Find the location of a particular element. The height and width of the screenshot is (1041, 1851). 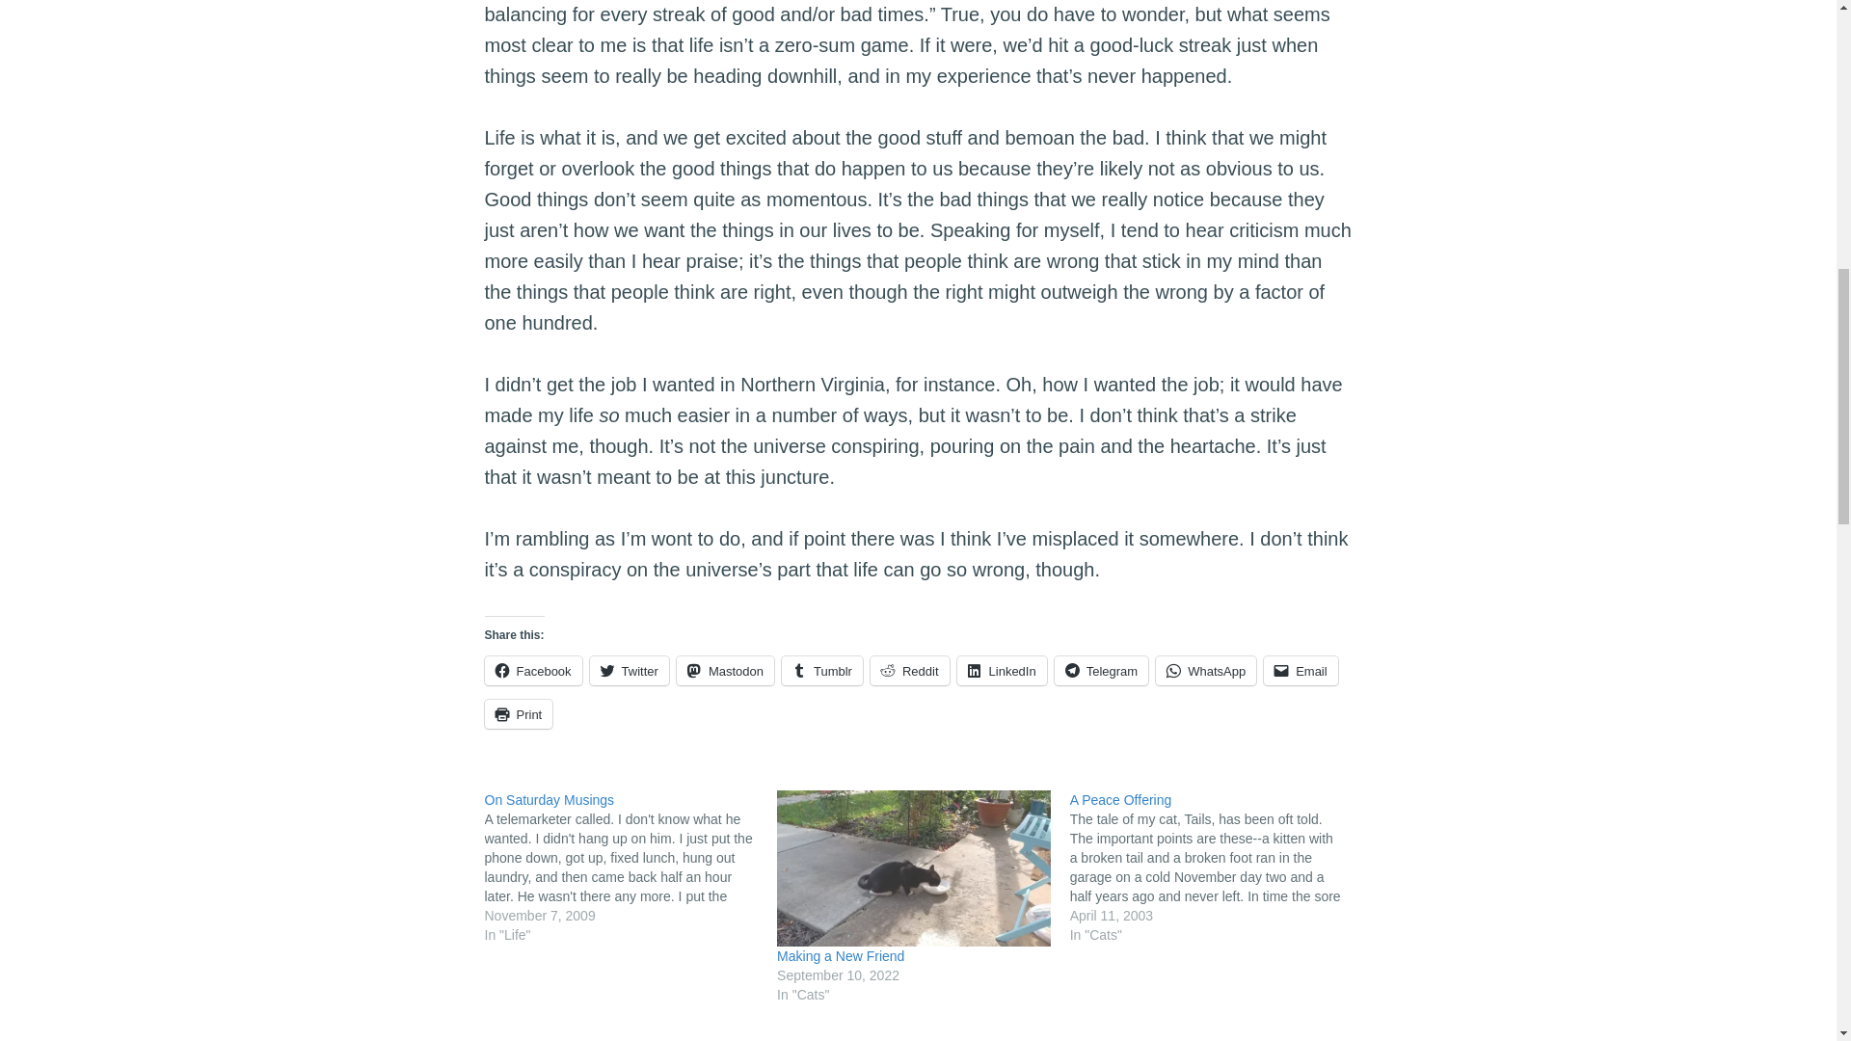

Click to email a link to a friend is located at coordinates (1301, 671).